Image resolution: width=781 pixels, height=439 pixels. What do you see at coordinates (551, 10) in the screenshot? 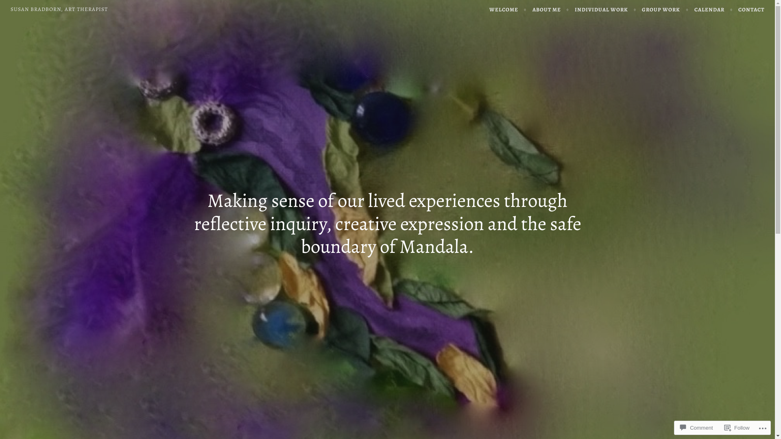
I see `ABOUT ME` at bounding box center [551, 10].